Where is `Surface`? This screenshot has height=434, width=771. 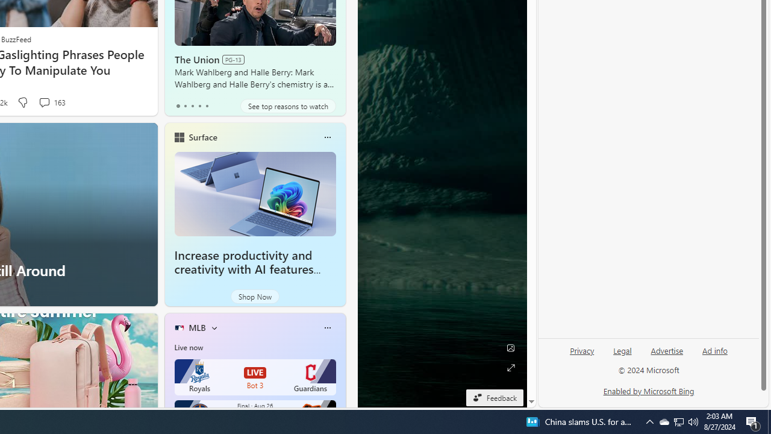 Surface is located at coordinates (202, 137).